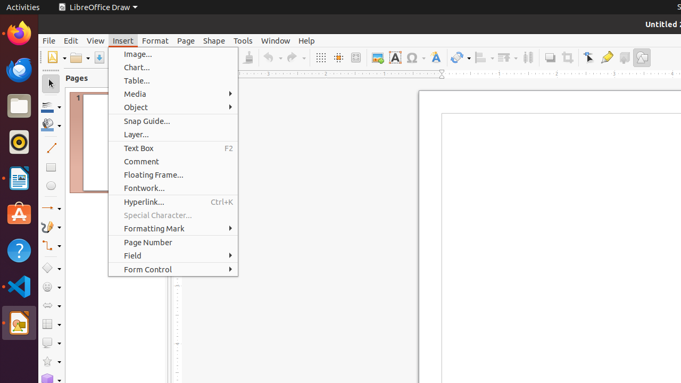 This screenshot has width=681, height=383. What do you see at coordinates (355, 57) in the screenshot?
I see `Zoom & Pan` at bounding box center [355, 57].